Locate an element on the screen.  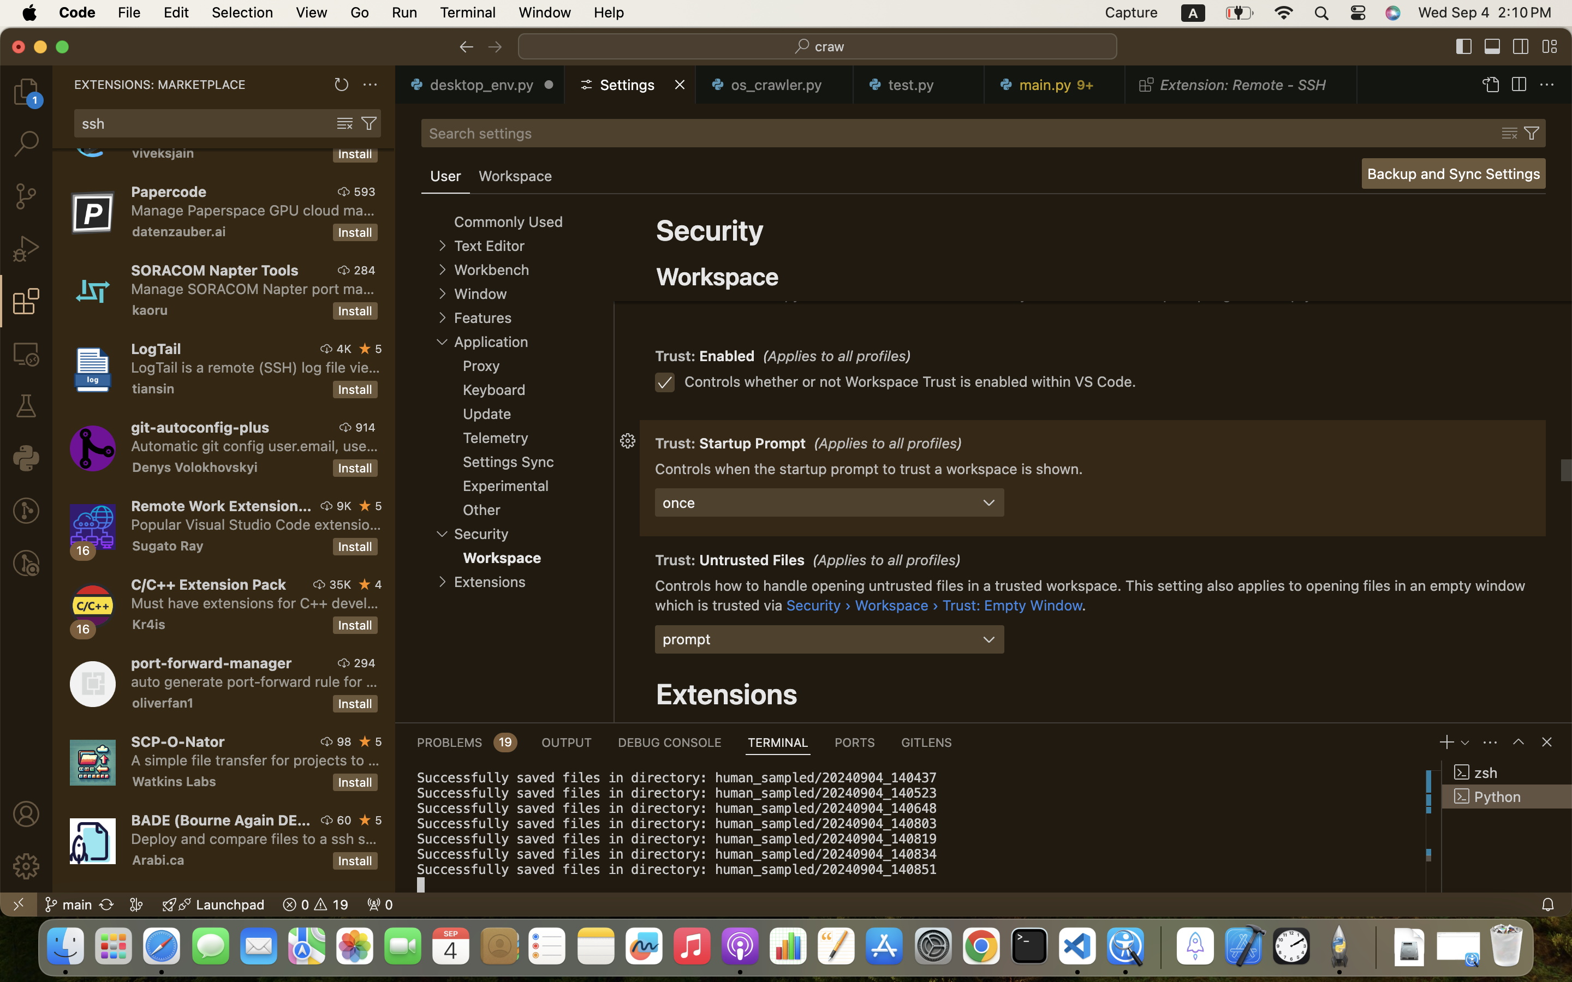
SORACOM Napter Tools is located at coordinates (215, 270).